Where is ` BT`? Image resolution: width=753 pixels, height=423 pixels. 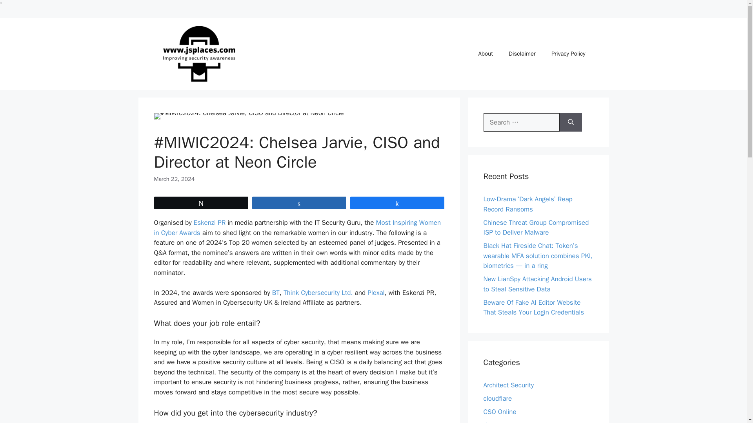  BT is located at coordinates (275, 293).